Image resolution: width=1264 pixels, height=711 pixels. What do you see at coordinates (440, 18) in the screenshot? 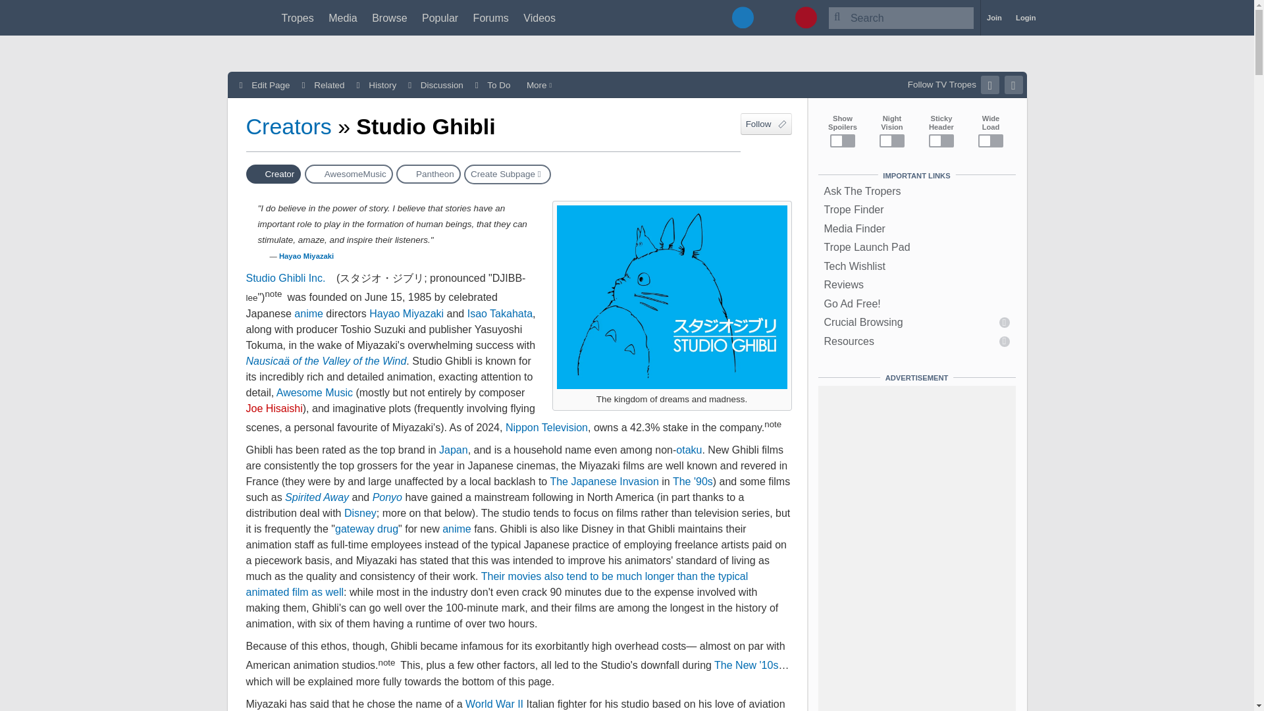
I see `Popular` at bounding box center [440, 18].